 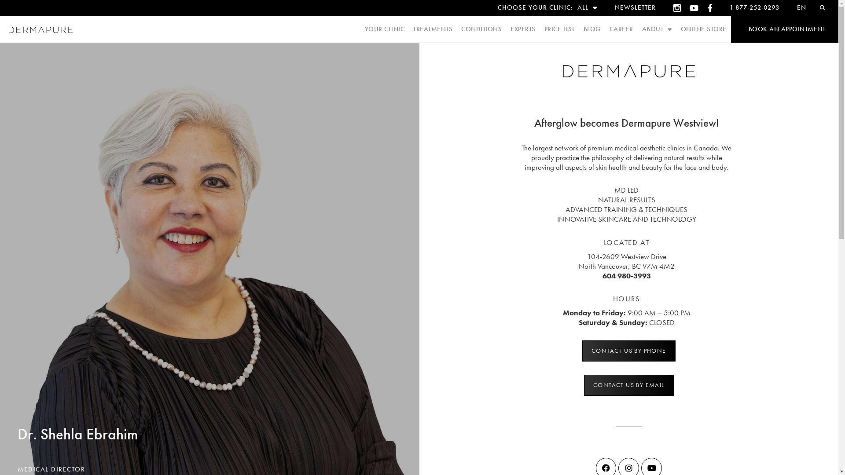 I want to click on ABOUT, so click(x=657, y=29).